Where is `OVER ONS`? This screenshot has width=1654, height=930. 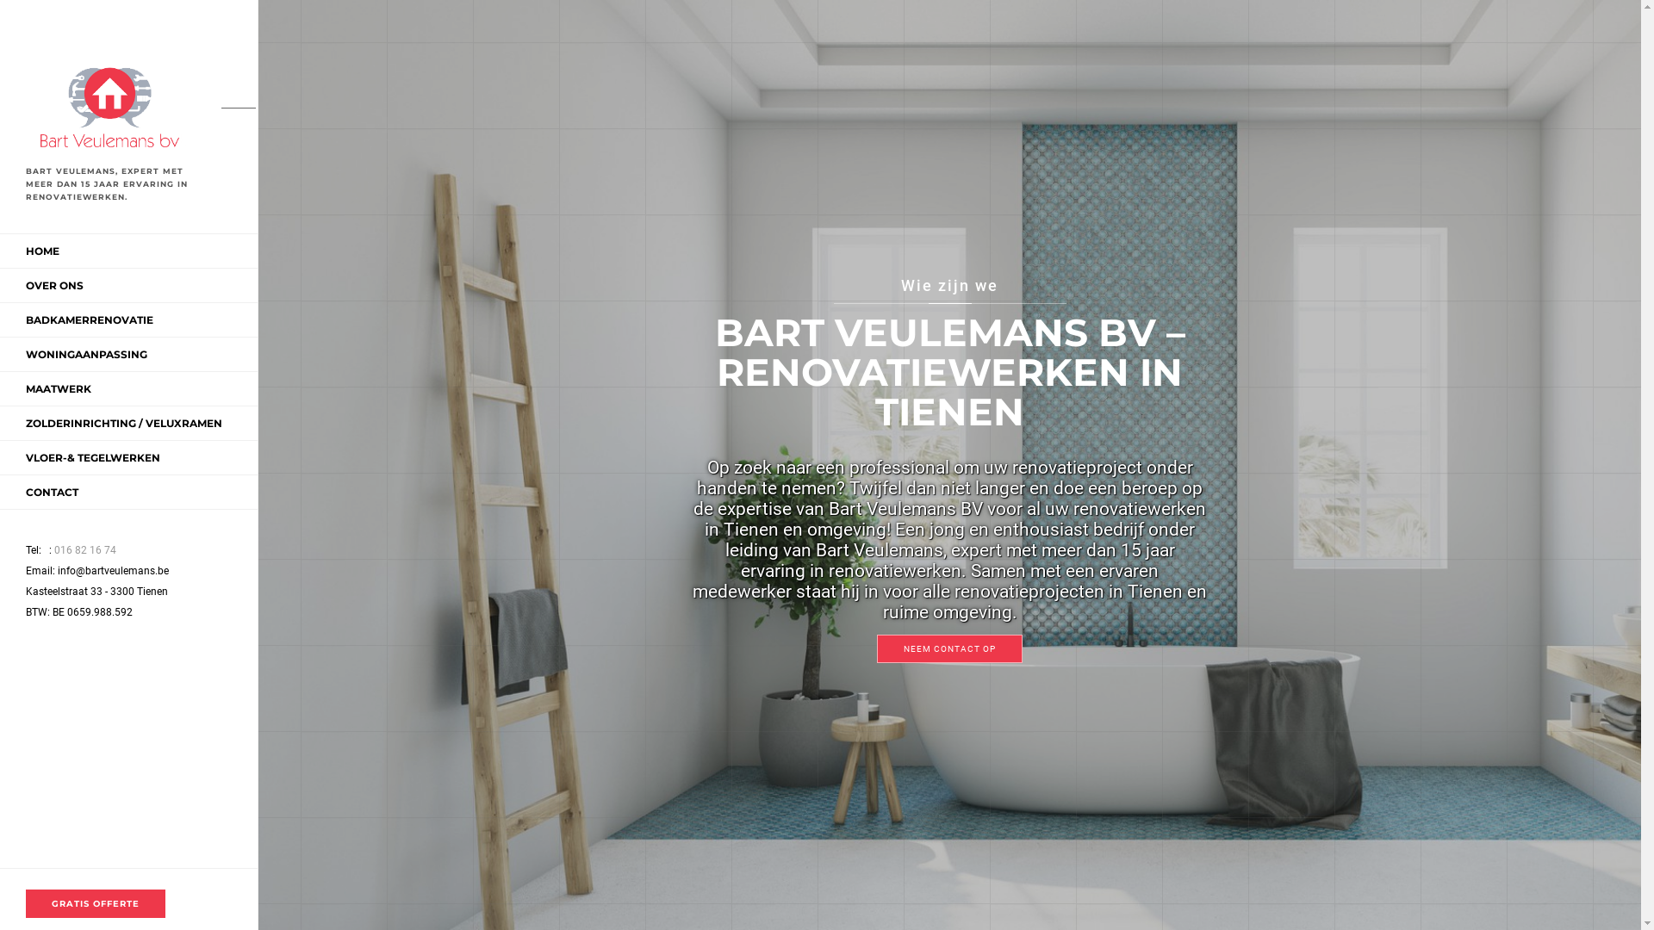
OVER ONS is located at coordinates (55, 286).